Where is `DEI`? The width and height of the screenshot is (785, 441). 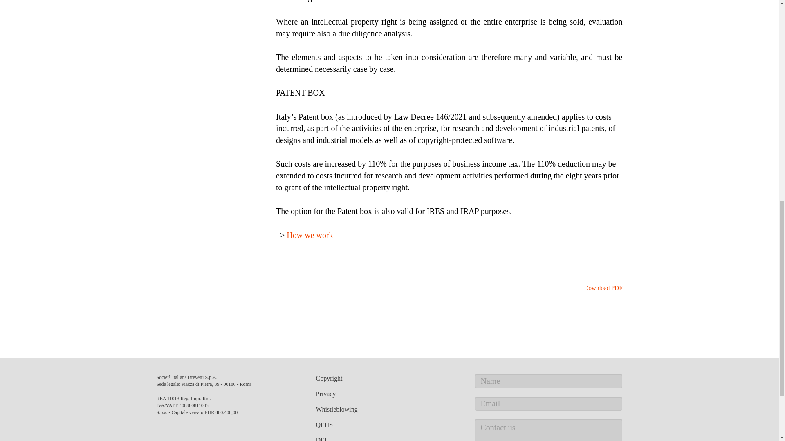
DEI is located at coordinates (321, 439).